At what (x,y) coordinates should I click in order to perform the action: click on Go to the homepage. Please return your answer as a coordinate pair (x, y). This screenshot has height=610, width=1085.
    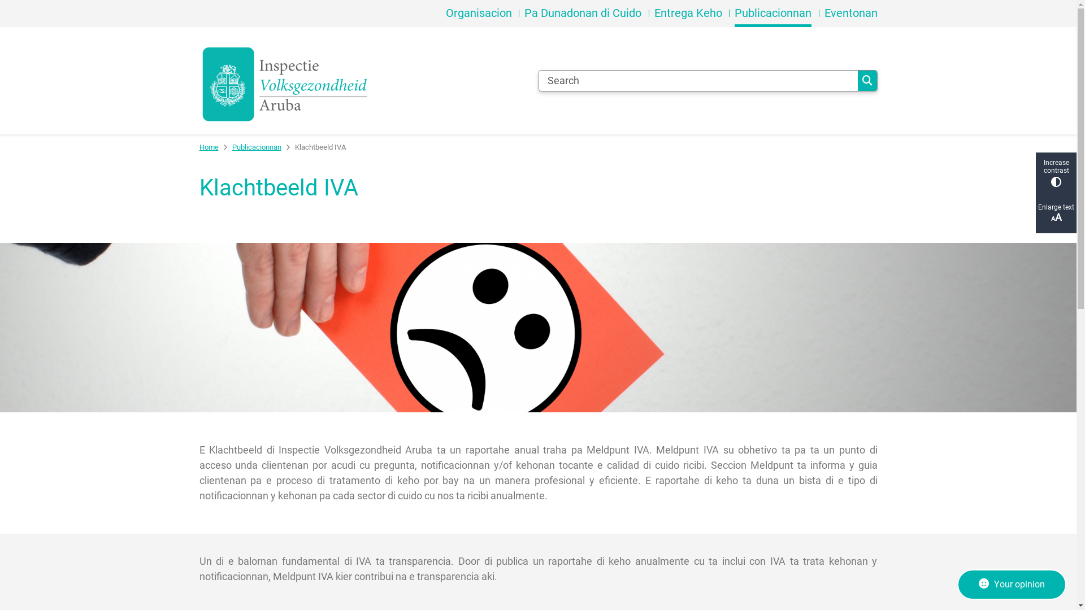
    Looking at the image, I should click on (363, 81).